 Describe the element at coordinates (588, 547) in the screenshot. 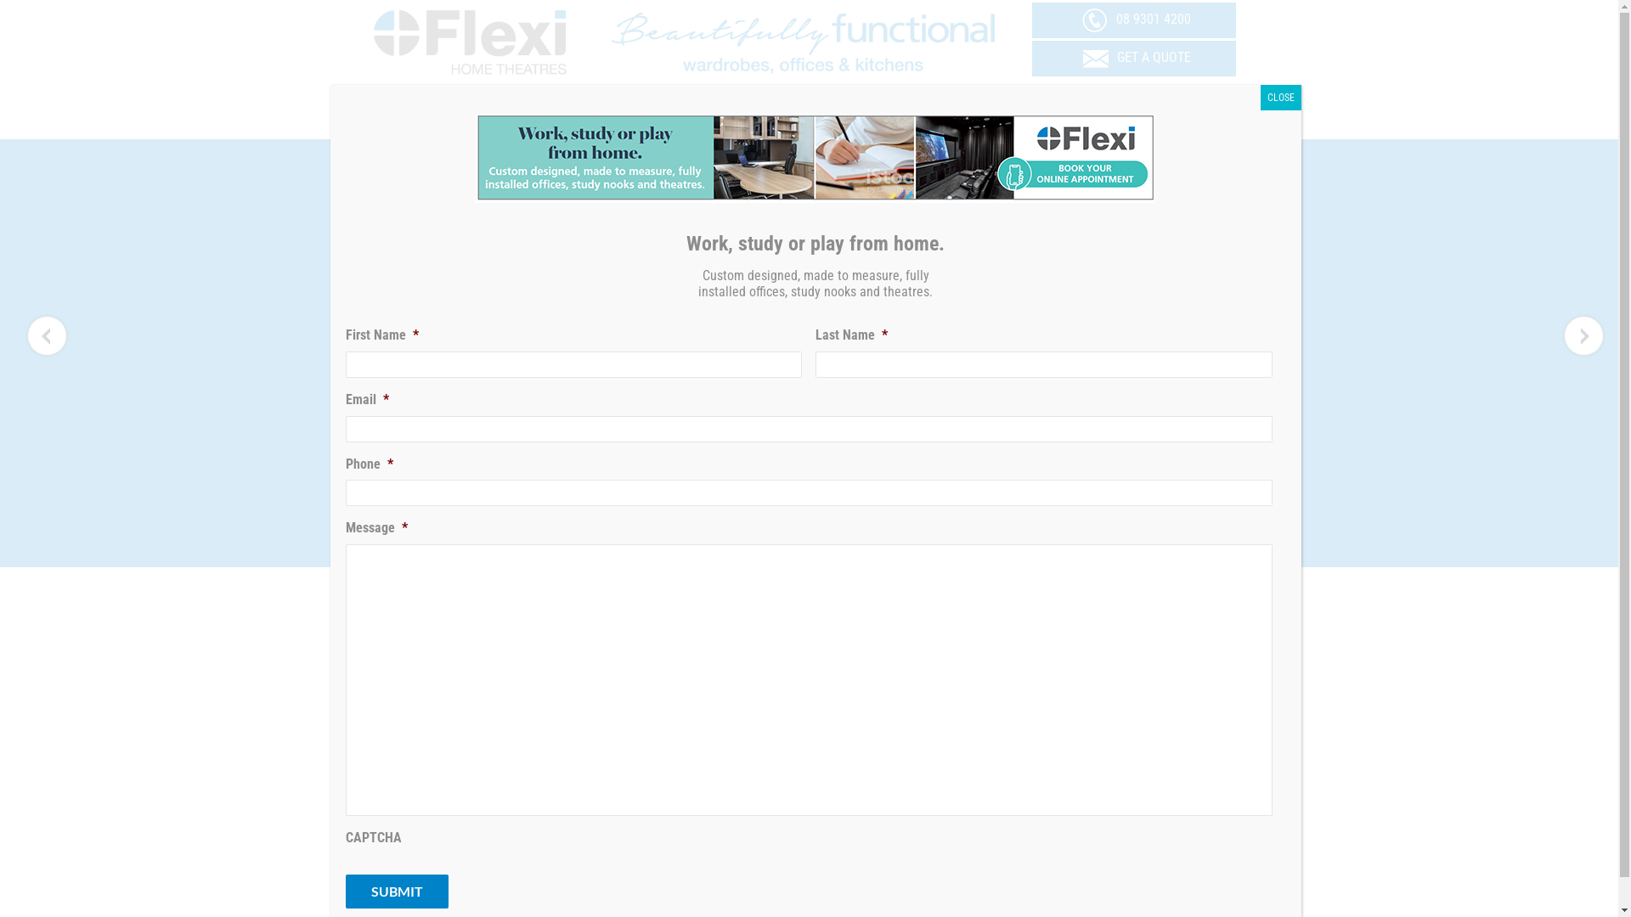

I see `HOME` at that location.